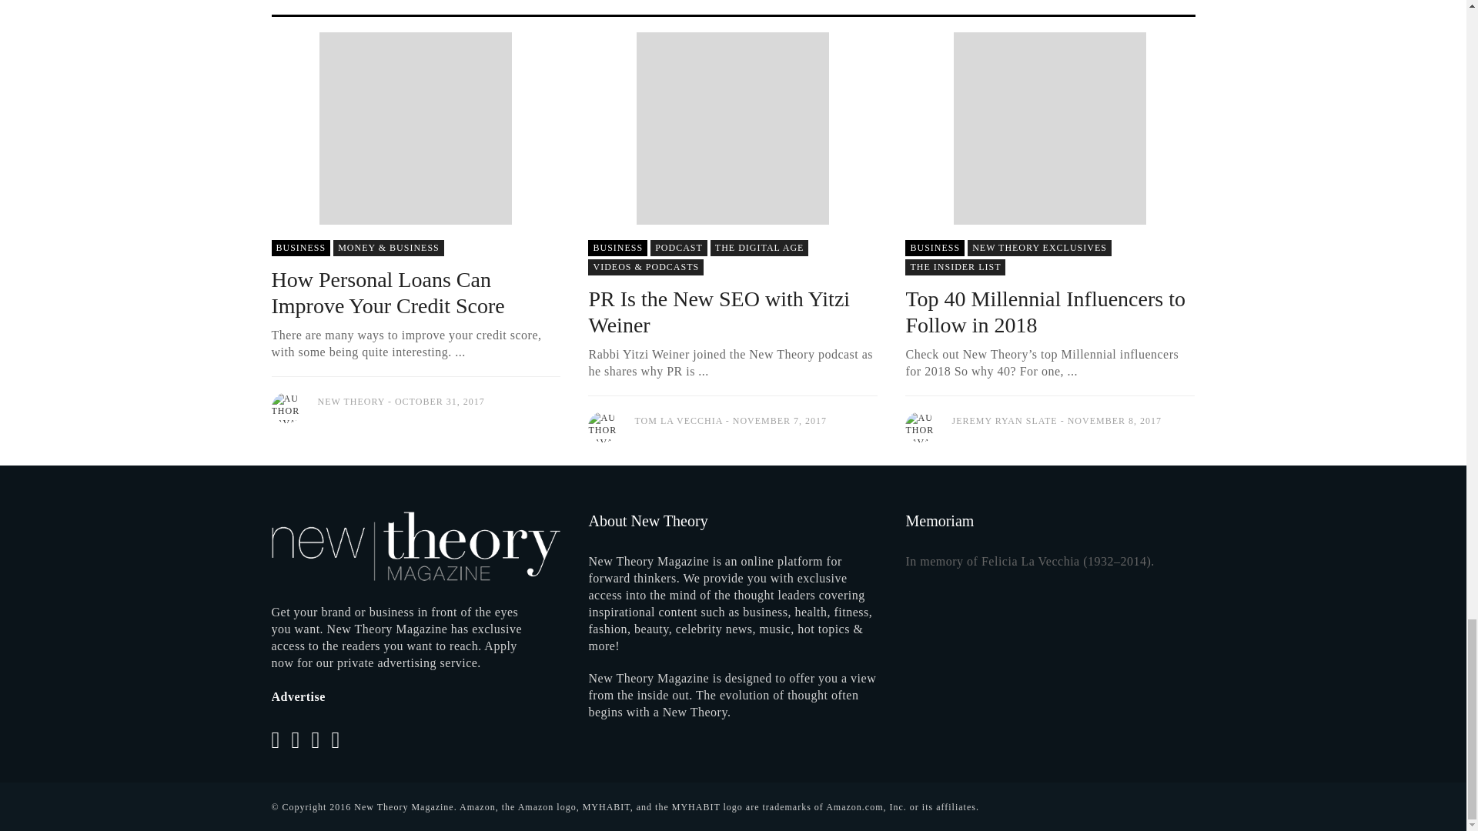  What do you see at coordinates (679, 248) in the screenshot?
I see `View all posts in 3847` at bounding box center [679, 248].